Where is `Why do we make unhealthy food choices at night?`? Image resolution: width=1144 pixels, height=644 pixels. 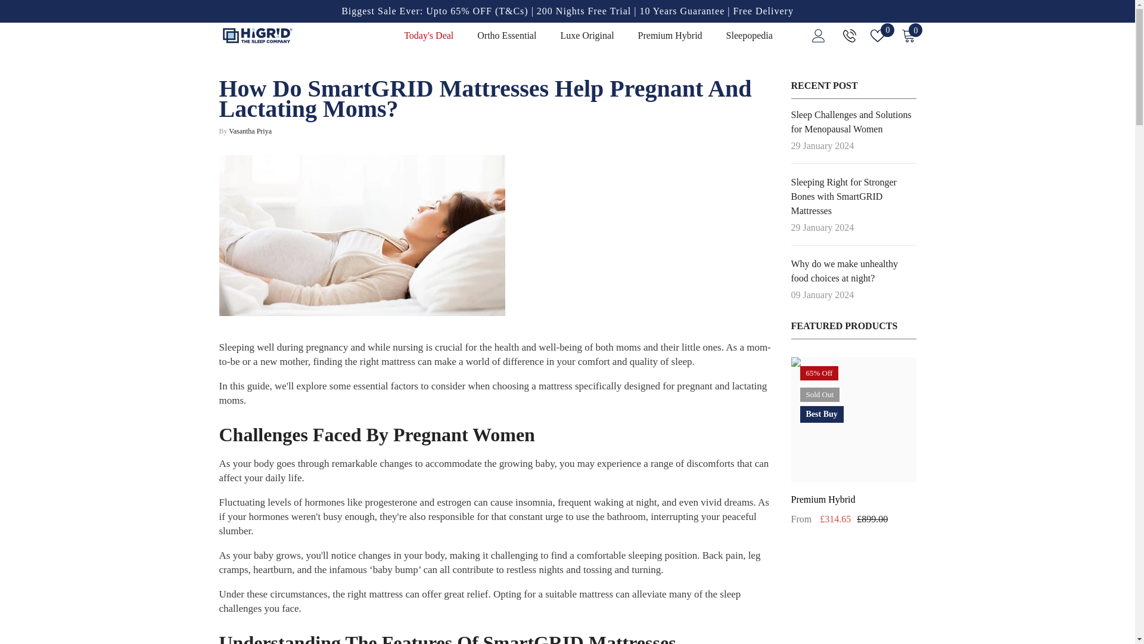
Why do we make unhealthy food choices at night? is located at coordinates (853, 271).